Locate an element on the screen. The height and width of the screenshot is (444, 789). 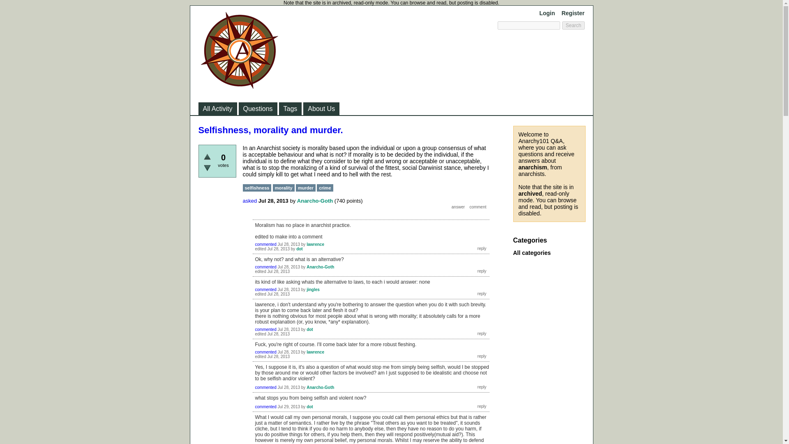
All categories is located at coordinates (532, 252).